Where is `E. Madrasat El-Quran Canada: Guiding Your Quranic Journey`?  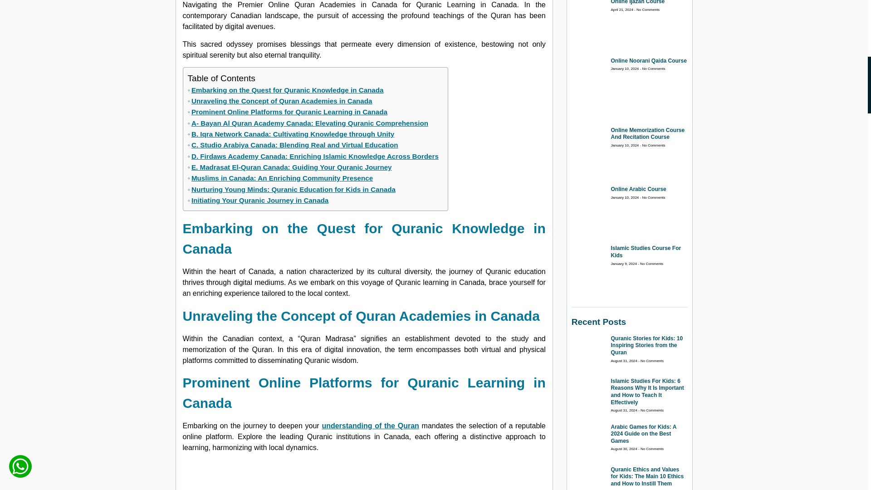
E. Madrasat El-Quran Canada: Guiding Your Quranic Journey is located at coordinates (290, 167).